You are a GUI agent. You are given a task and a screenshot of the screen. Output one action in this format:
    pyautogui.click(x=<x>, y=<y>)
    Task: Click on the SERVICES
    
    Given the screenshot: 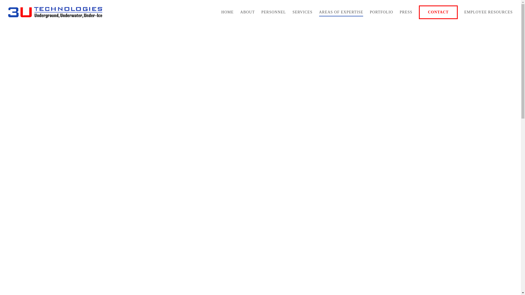 What is the action you would take?
    pyautogui.click(x=302, y=12)
    